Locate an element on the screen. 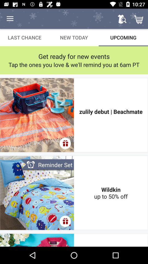  open item below the last chance item is located at coordinates (74, 56).